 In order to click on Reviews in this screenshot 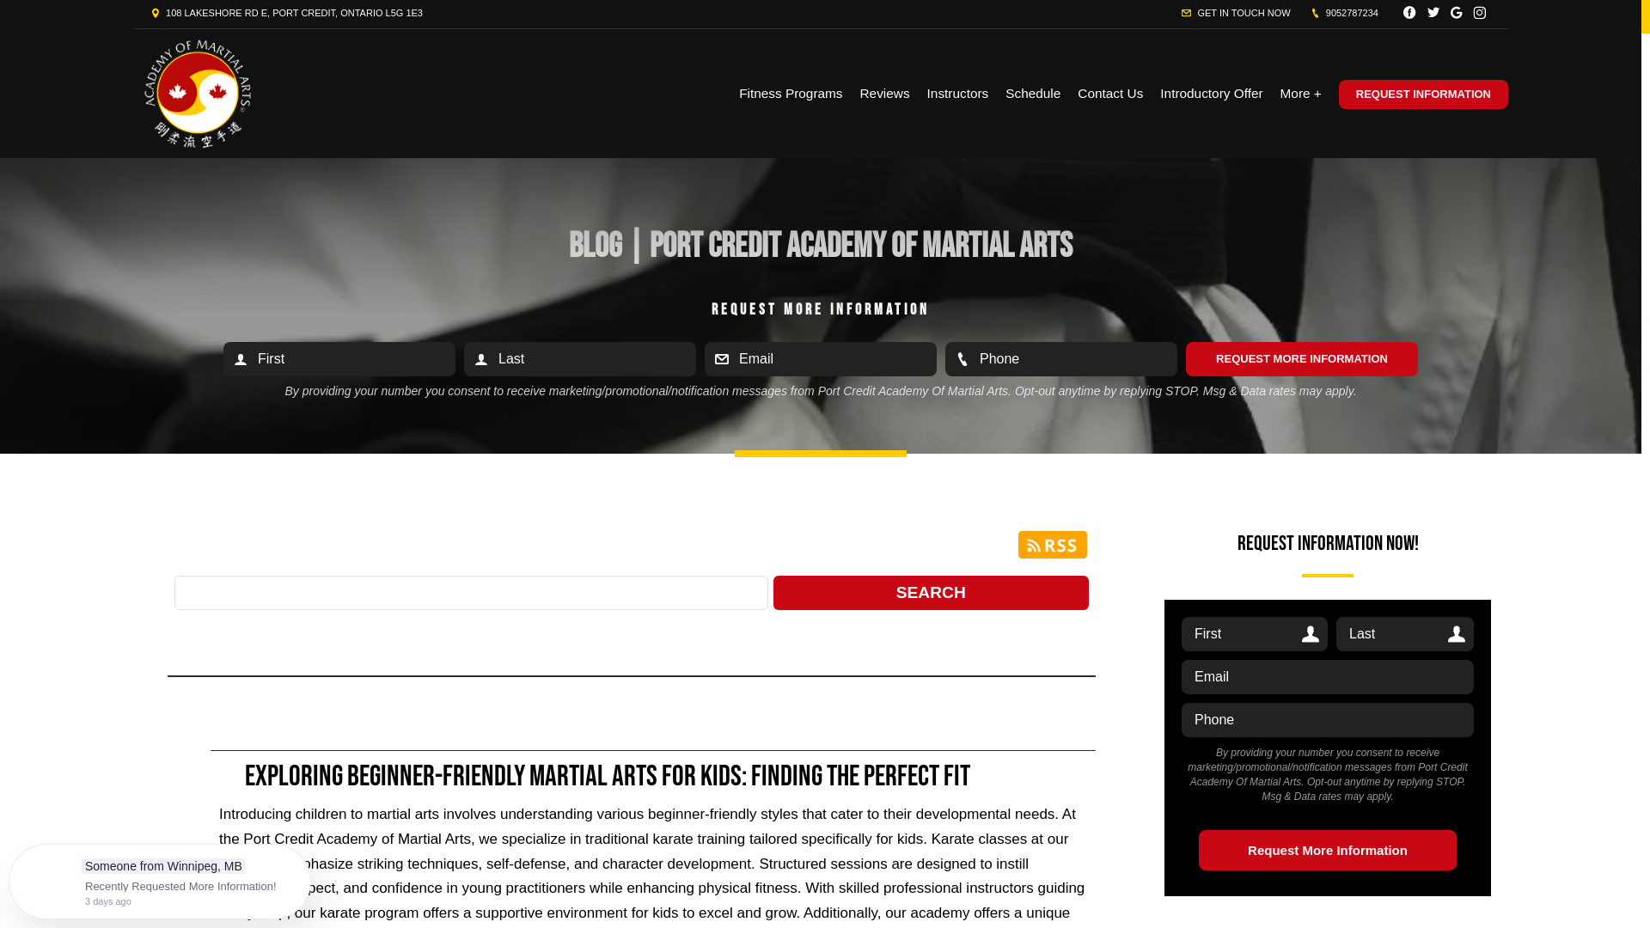, I will do `click(885, 94)`.